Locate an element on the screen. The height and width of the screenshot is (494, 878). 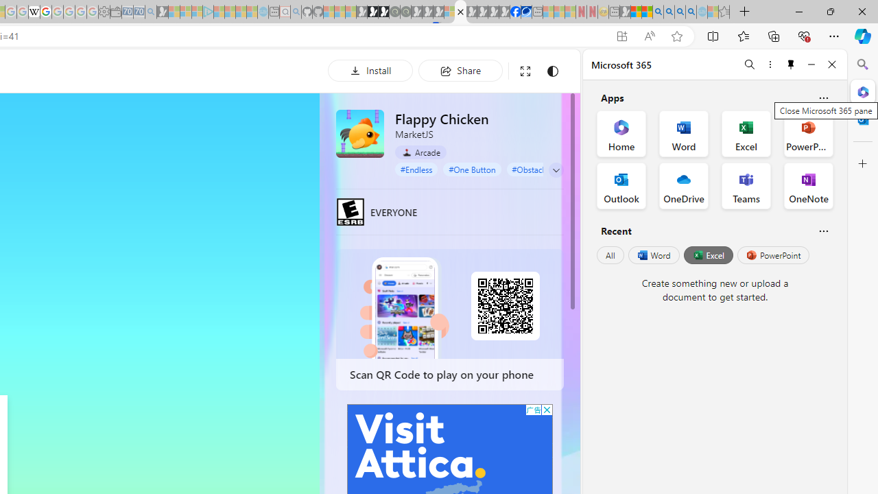
Favorites - Sleeping is located at coordinates (724, 12).